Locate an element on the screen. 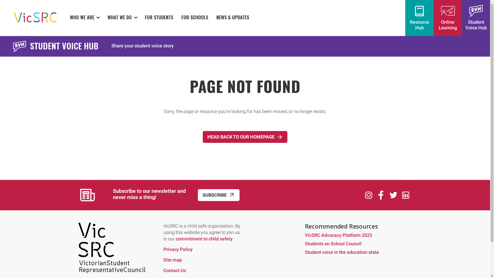 This screenshot has height=278, width=494. Resource Hub is located at coordinates (419, 18).